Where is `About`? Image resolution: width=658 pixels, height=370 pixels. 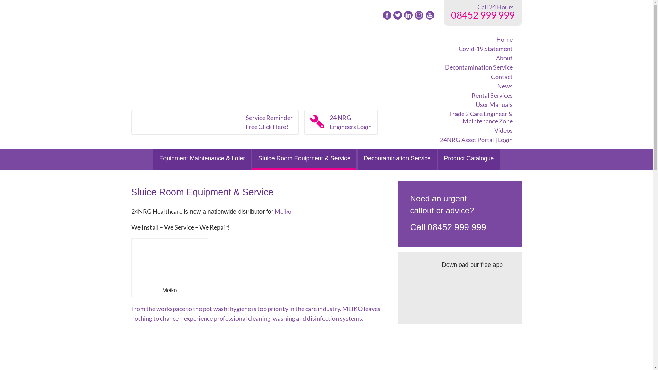
About is located at coordinates (476, 59).